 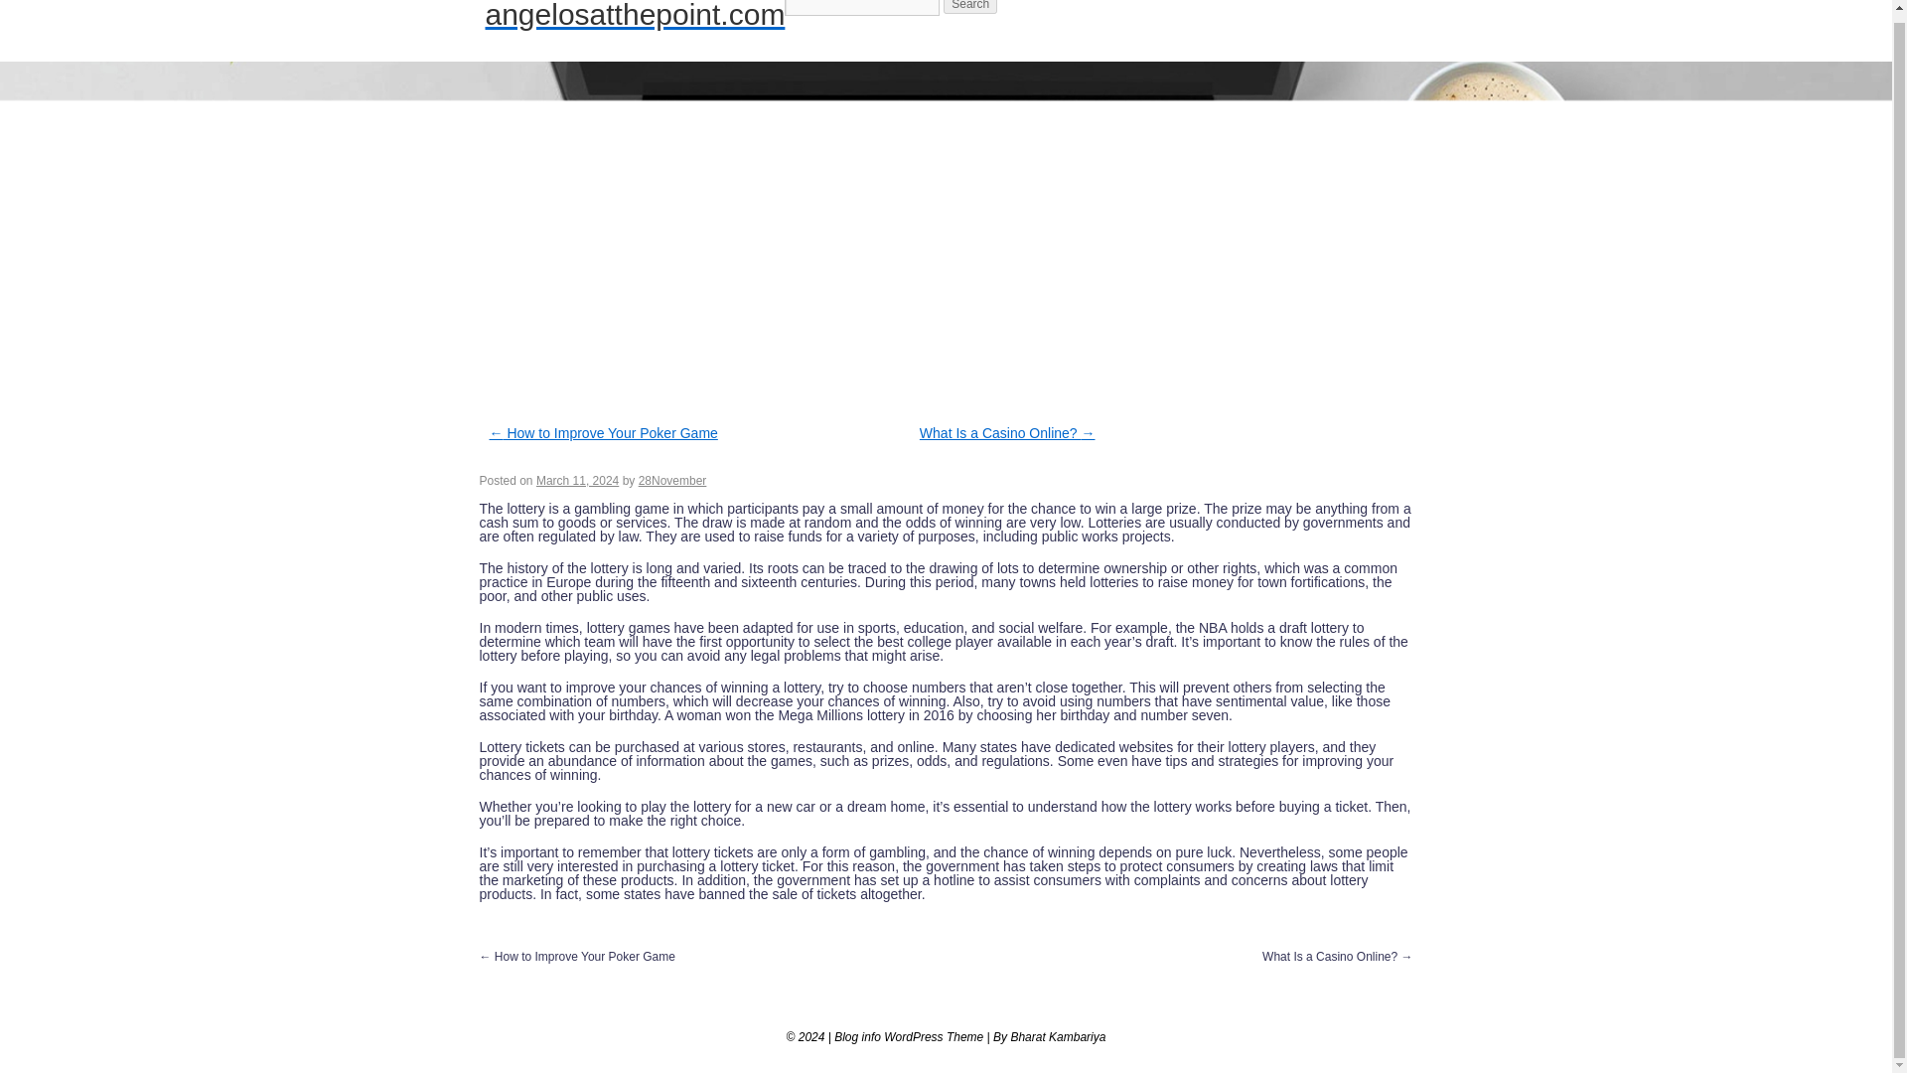 What do you see at coordinates (970, 7) in the screenshot?
I see `Search` at bounding box center [970, 7].